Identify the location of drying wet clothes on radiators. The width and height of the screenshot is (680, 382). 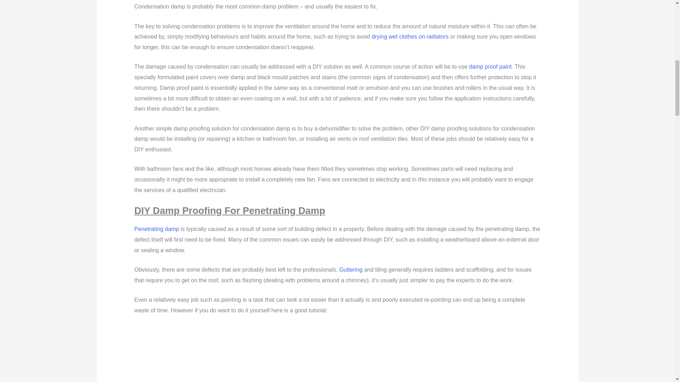
(410, 37).